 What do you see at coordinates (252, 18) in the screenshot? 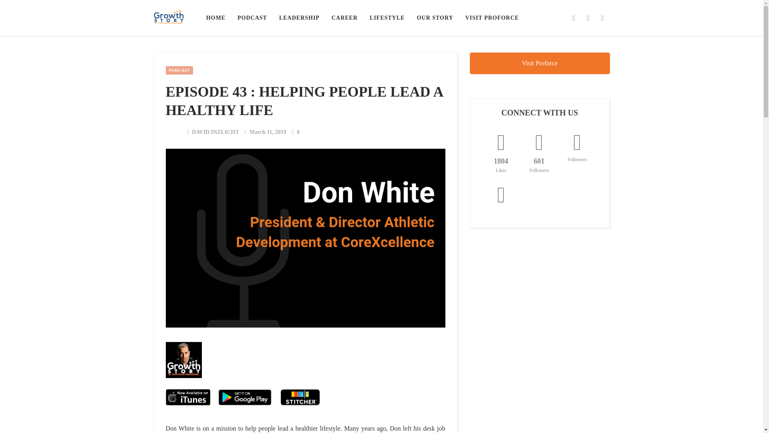
I see `PODCAST` at bounding box center [252, 18].